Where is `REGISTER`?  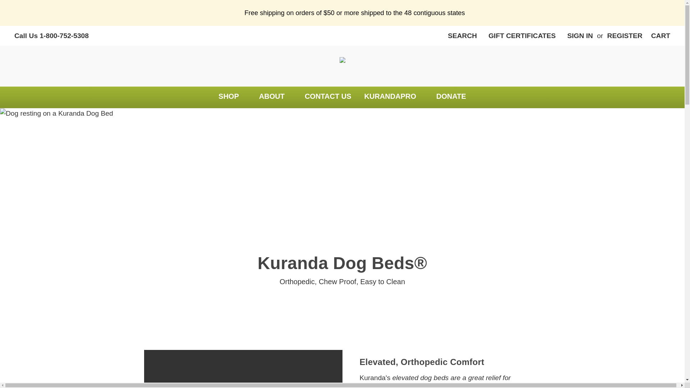 REGISTER is located at coordinates (625, 36).